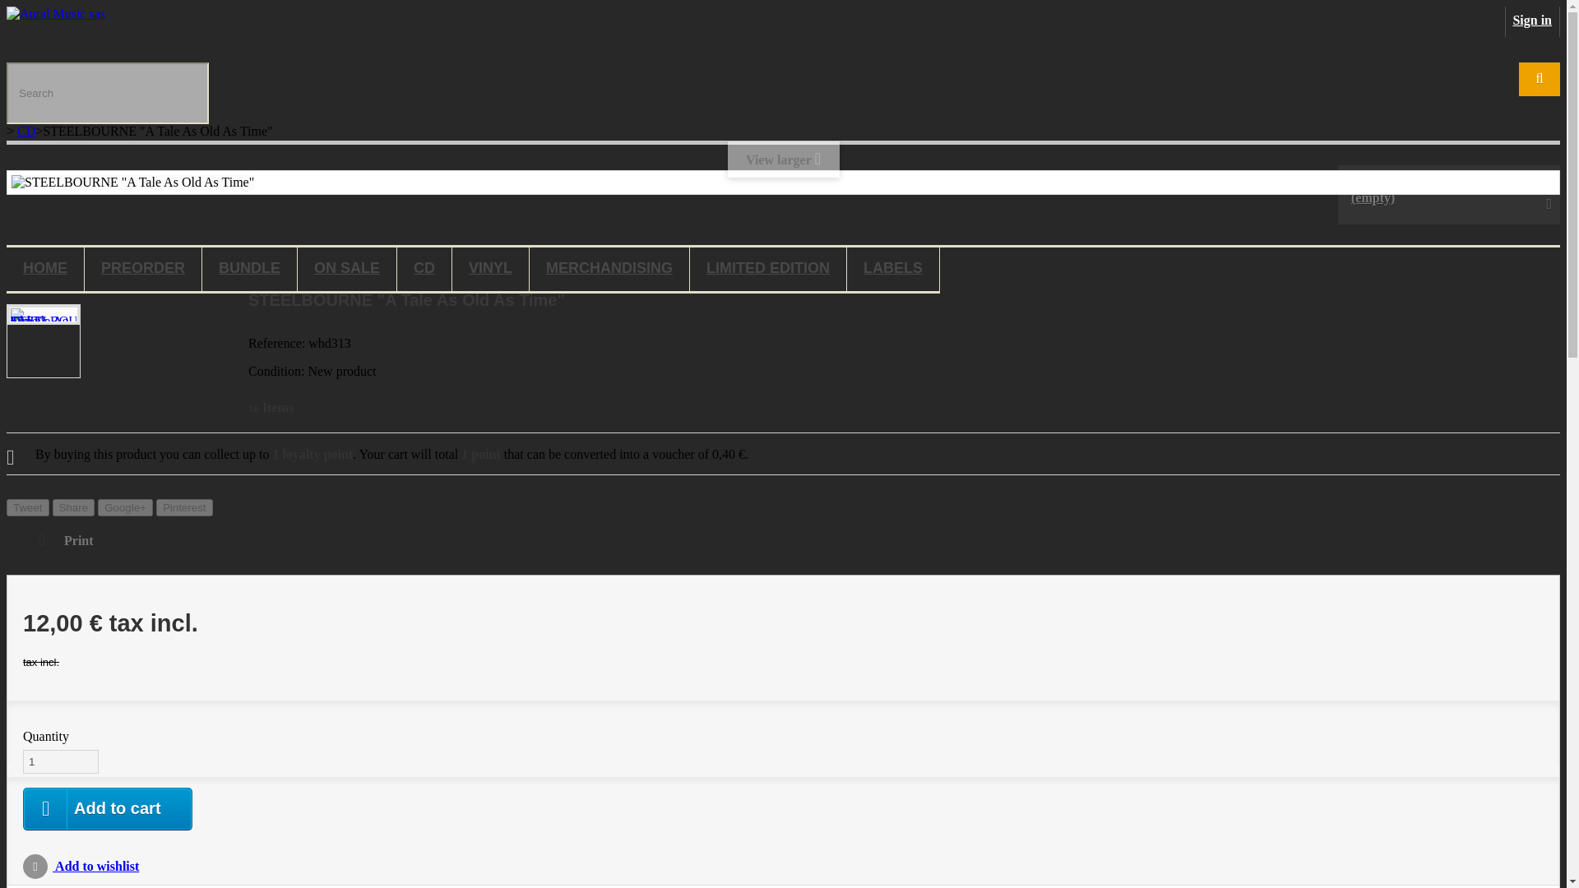 The image size is (1579, 888). Describe the element at coordinates (424, 270) in the screenshot. I see `CD` at that location.